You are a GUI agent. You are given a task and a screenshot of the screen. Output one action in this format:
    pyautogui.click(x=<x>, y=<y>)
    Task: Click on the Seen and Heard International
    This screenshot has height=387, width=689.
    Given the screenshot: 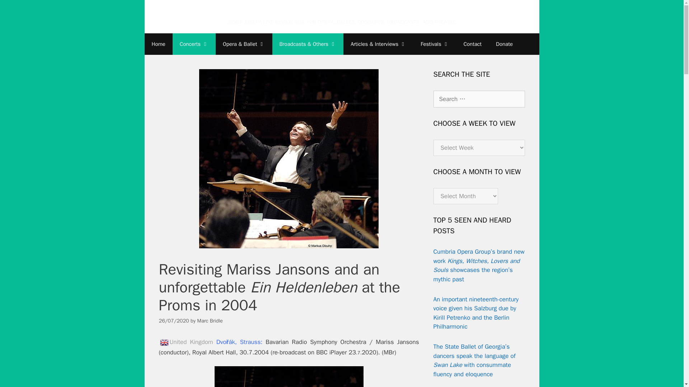 What is the action you would take?
    pyautogui.click(x=342, y=12)
    